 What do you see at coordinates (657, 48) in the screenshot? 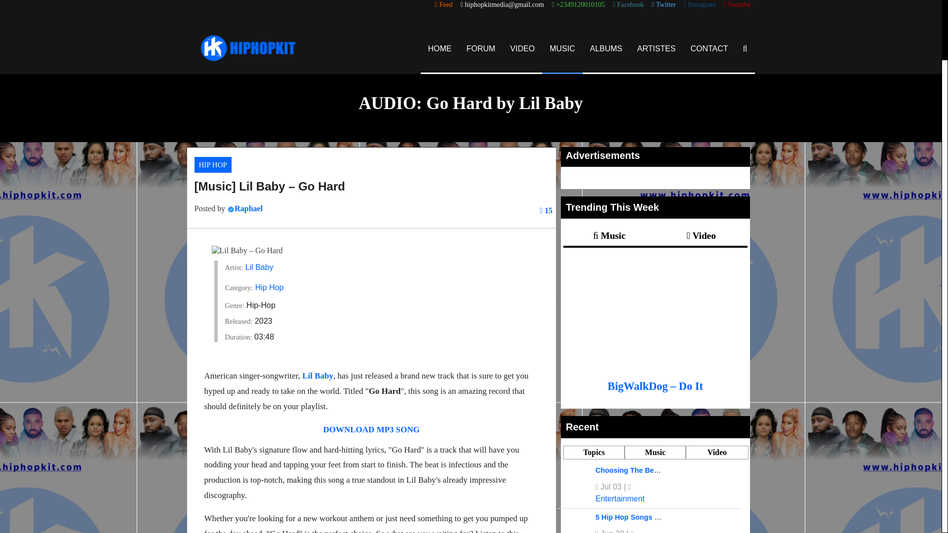
I see `ARTISTES` at bounding box center [657, 48].